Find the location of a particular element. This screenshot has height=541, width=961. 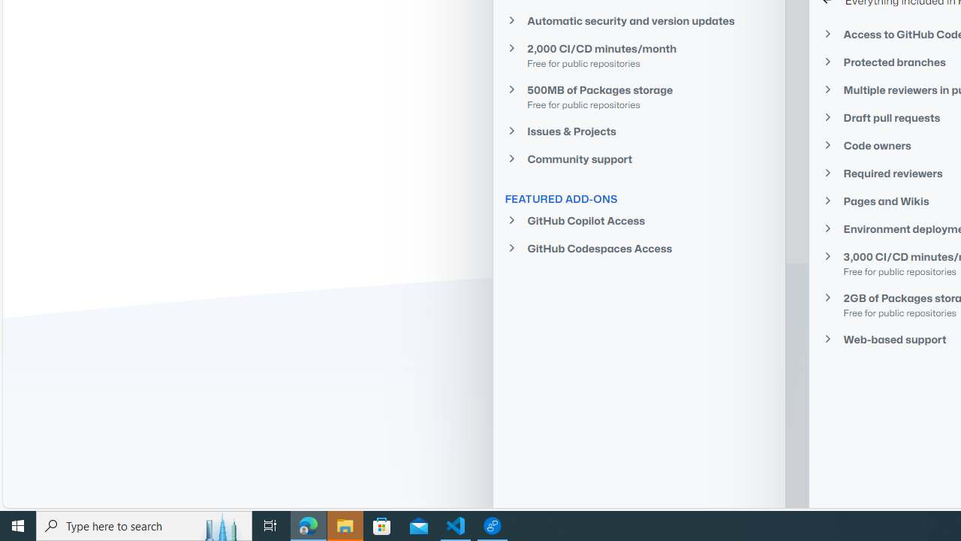

GitHub Copilot Access is located at coordinates (639, 221).